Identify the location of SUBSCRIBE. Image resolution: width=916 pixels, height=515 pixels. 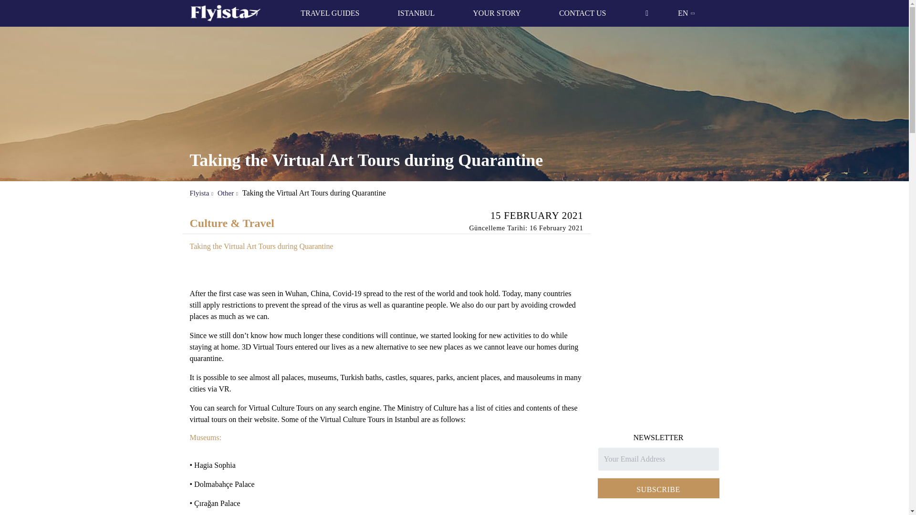
(658, 488).